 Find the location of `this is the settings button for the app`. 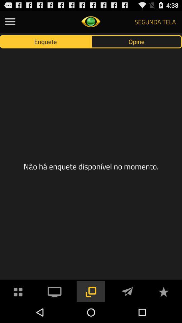

this is the settings button for the app is located at coordinates (10, 22).